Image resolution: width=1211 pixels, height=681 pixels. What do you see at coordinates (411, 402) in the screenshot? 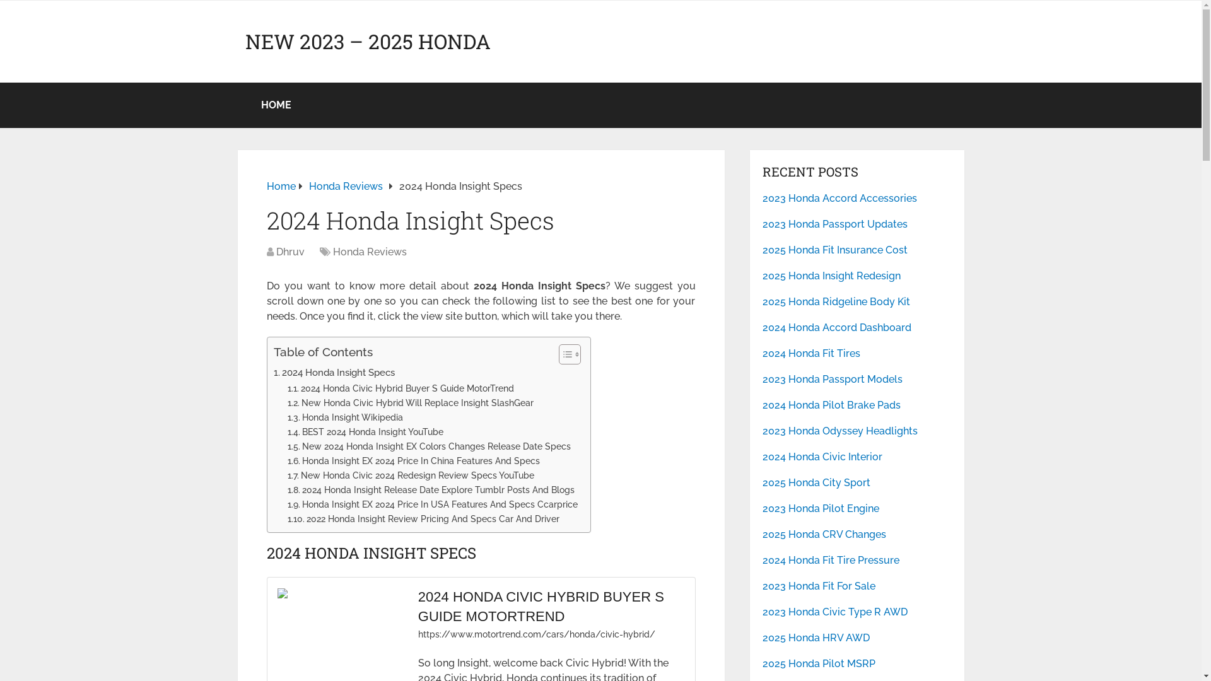
I see `New Honda Civic Hybrid Will Replace Insight SlashGear` at bounding box center [411, 402].